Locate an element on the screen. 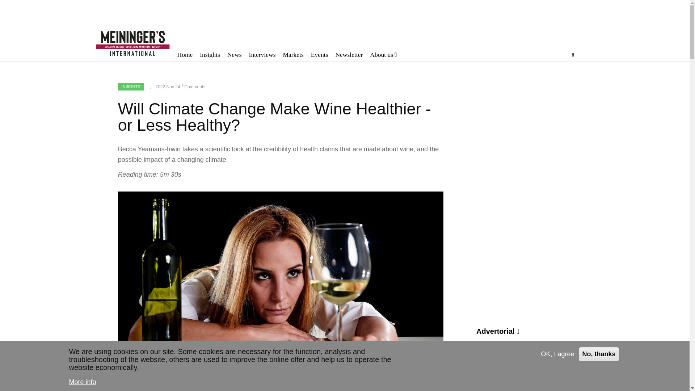 Image resolution: width=695 pixels, height=391 pixels. Markets is located at coordinates (293, 55).